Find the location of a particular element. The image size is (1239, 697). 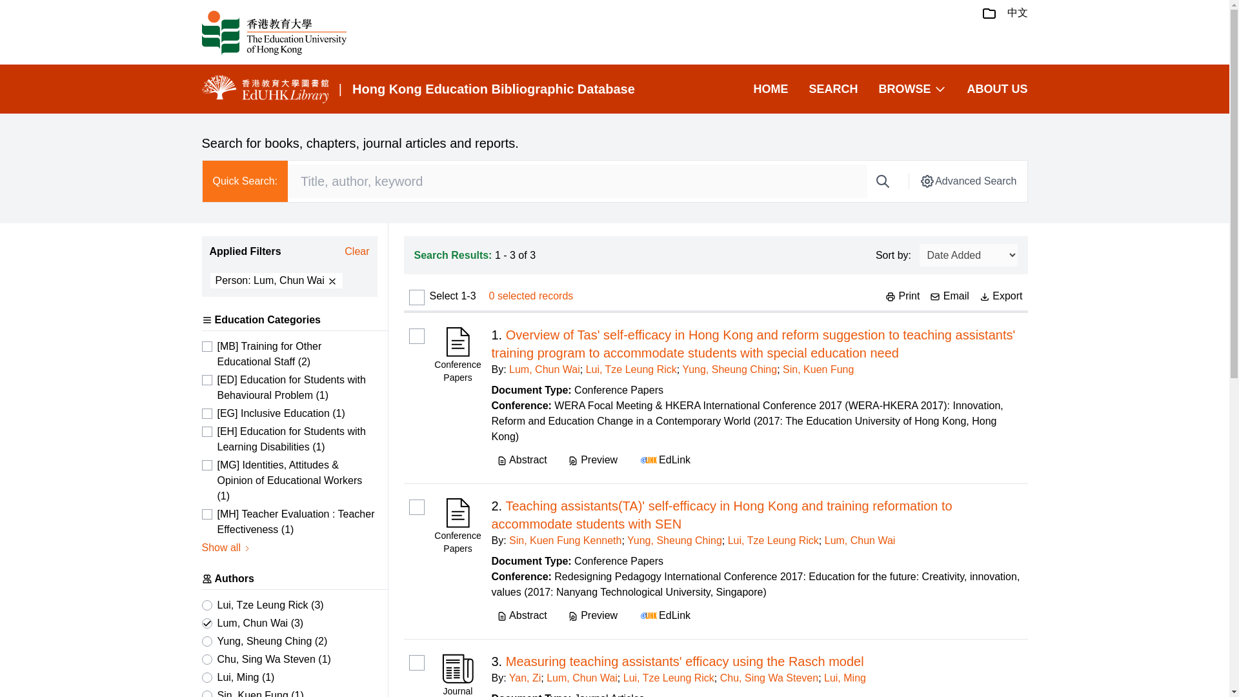

HOME is located at coordinates (771, 89).